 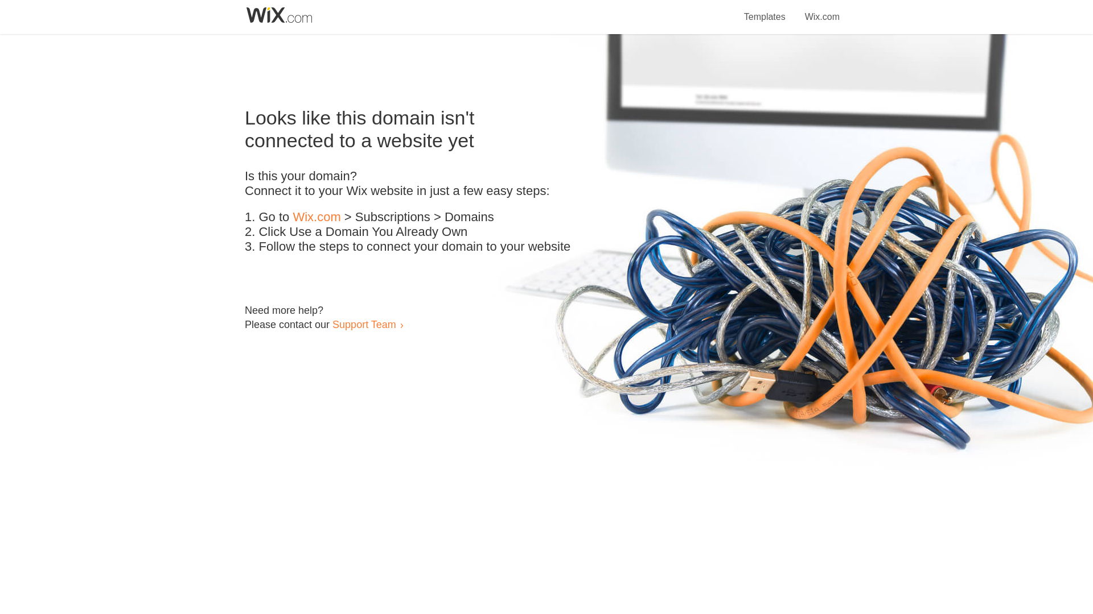 What do you see at coordinates (765, 10) in the screenshot?
I see `Templates` at bounding box center [765, 10].